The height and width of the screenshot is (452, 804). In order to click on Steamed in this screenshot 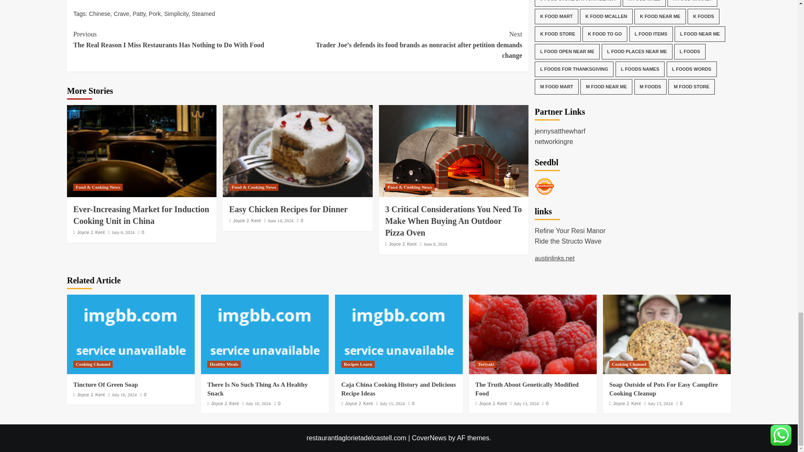, I will do `click(204, 13)`.